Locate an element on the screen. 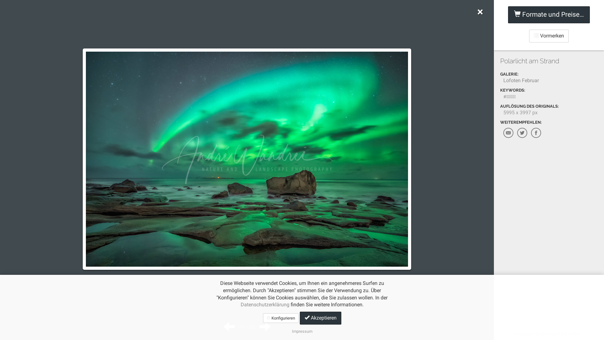  Konfigurieren is located at coordinates (281, 318).